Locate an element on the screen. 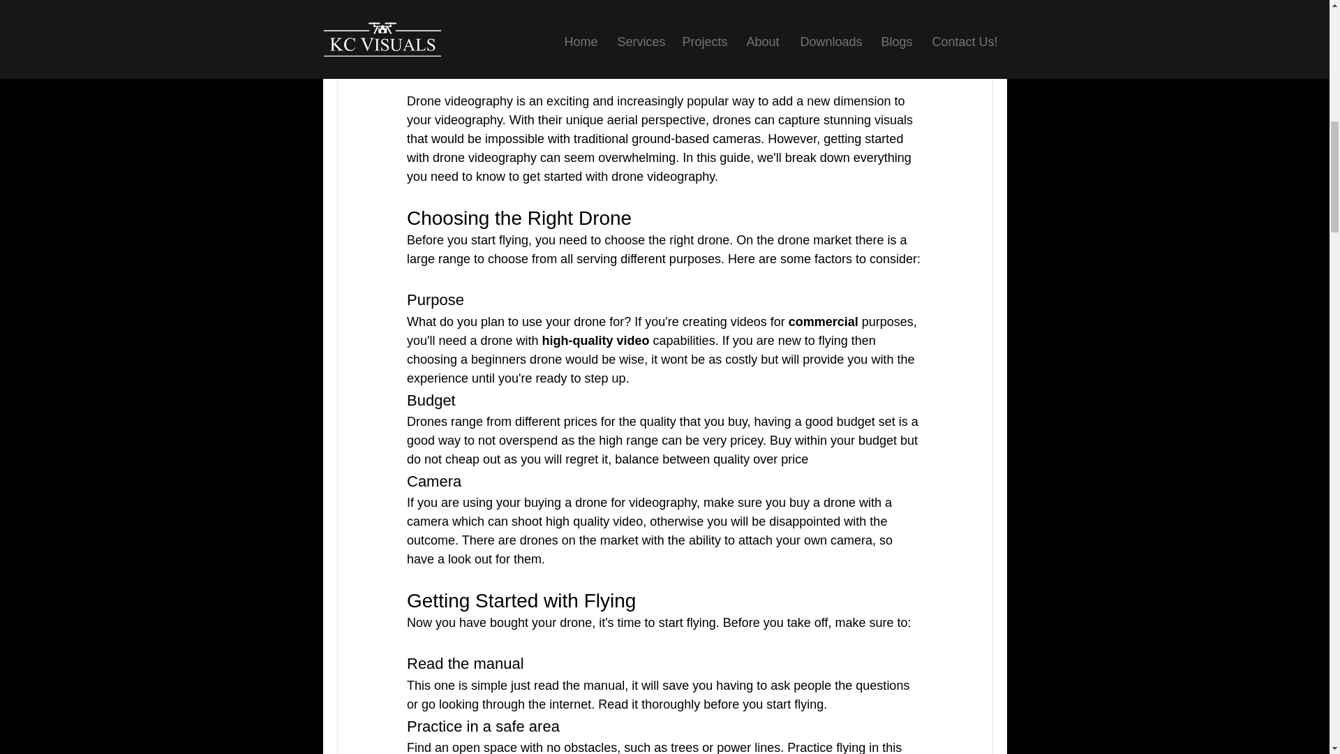 This screenshot has height=754, width=1340. Prioritising Safety is located at coordinates (480, 7).